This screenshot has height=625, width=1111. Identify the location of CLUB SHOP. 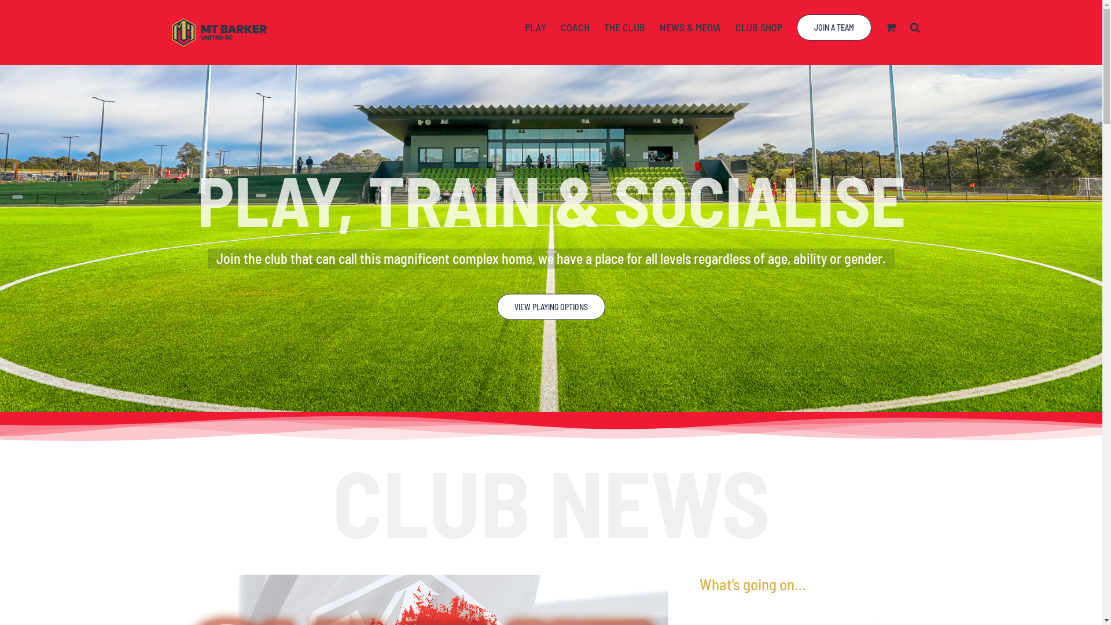
(759, 27).